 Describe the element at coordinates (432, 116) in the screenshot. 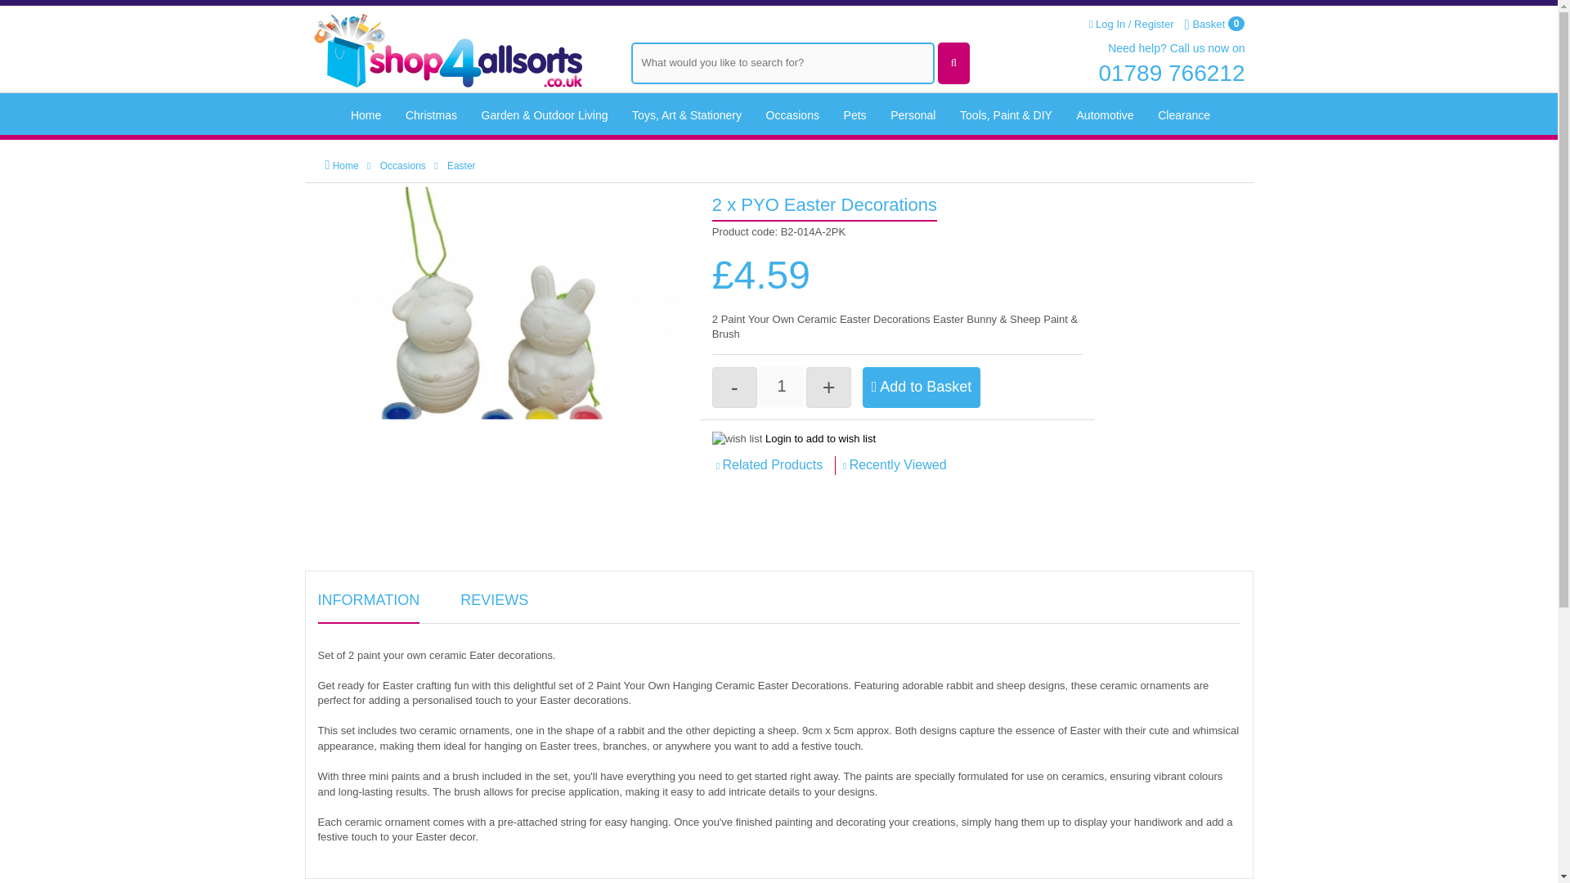

I see `Christmas` at that location.